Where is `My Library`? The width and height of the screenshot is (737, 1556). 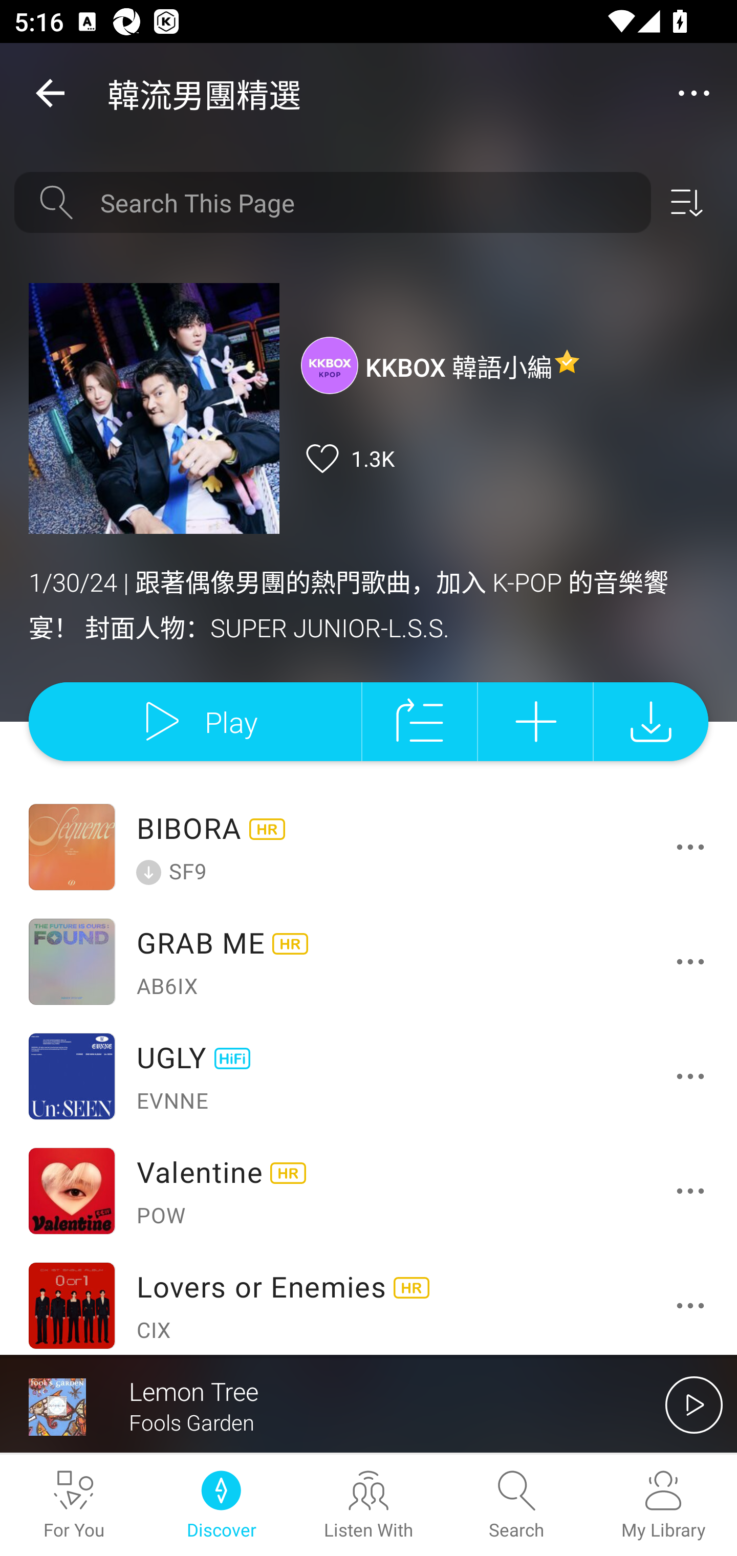
My Library is located at coordinates (663, 1505).